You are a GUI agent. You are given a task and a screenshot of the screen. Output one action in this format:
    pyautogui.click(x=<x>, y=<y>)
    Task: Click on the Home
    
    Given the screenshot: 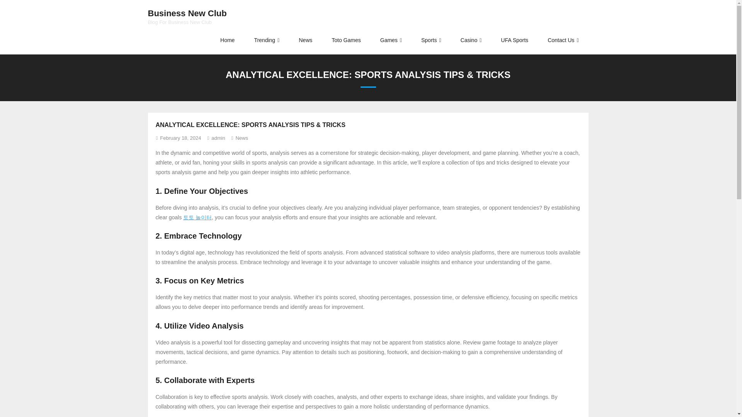 What is the action you would take?
    pyautogui.click(x=515, y=40)
    